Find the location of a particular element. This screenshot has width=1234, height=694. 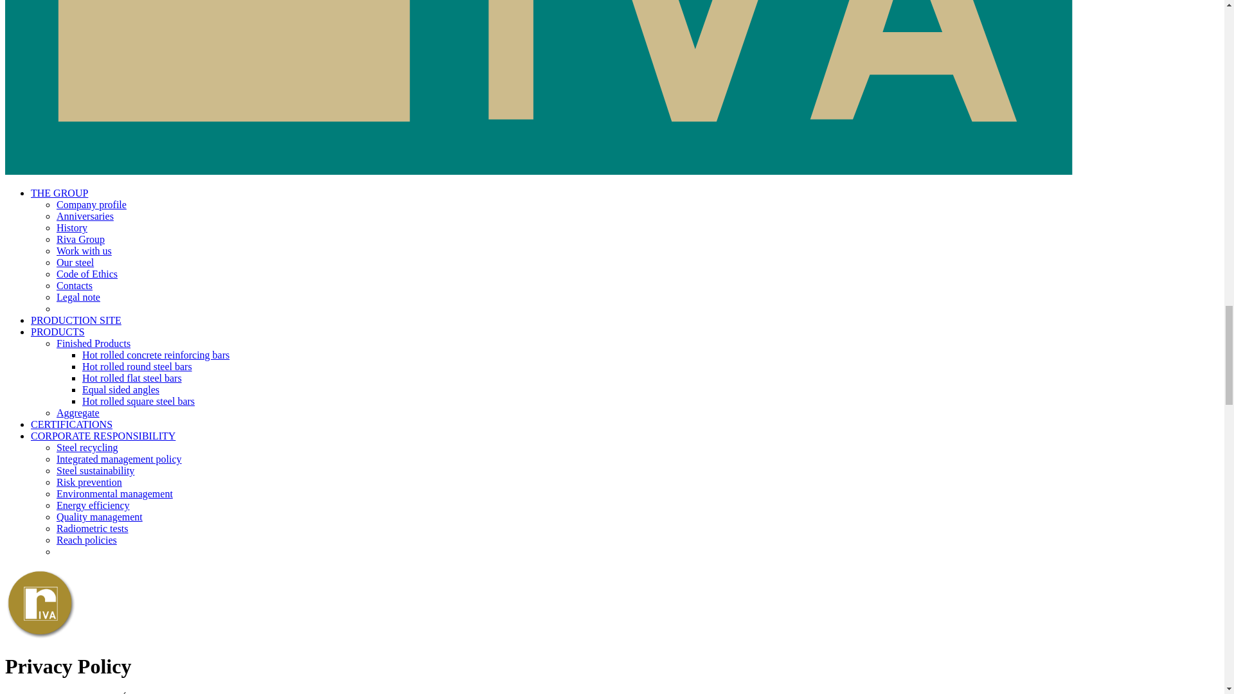

THE GROUP is located at coordinates (59, 193).